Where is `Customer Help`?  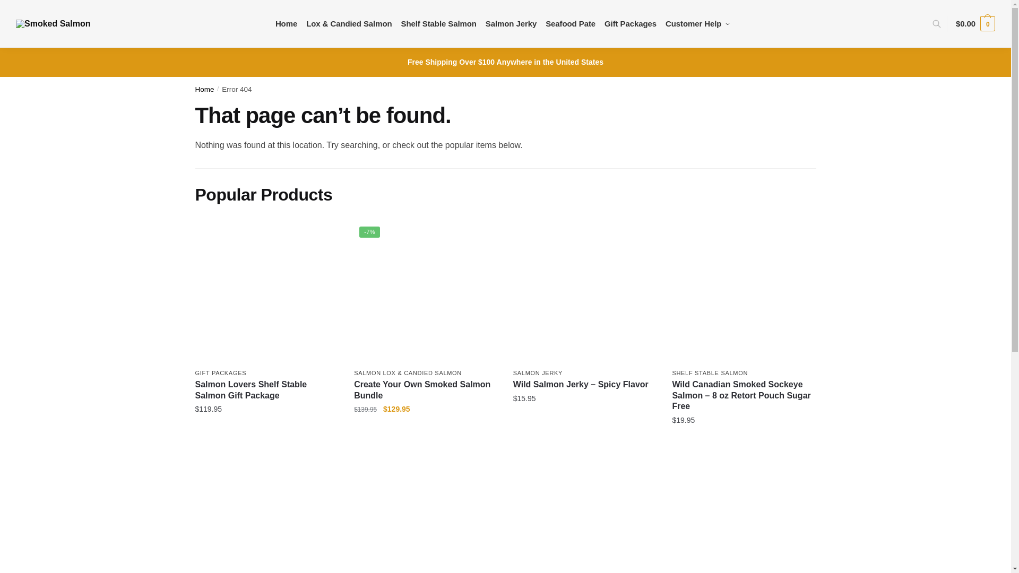
Customer Help is located at coordinates (698, 23).